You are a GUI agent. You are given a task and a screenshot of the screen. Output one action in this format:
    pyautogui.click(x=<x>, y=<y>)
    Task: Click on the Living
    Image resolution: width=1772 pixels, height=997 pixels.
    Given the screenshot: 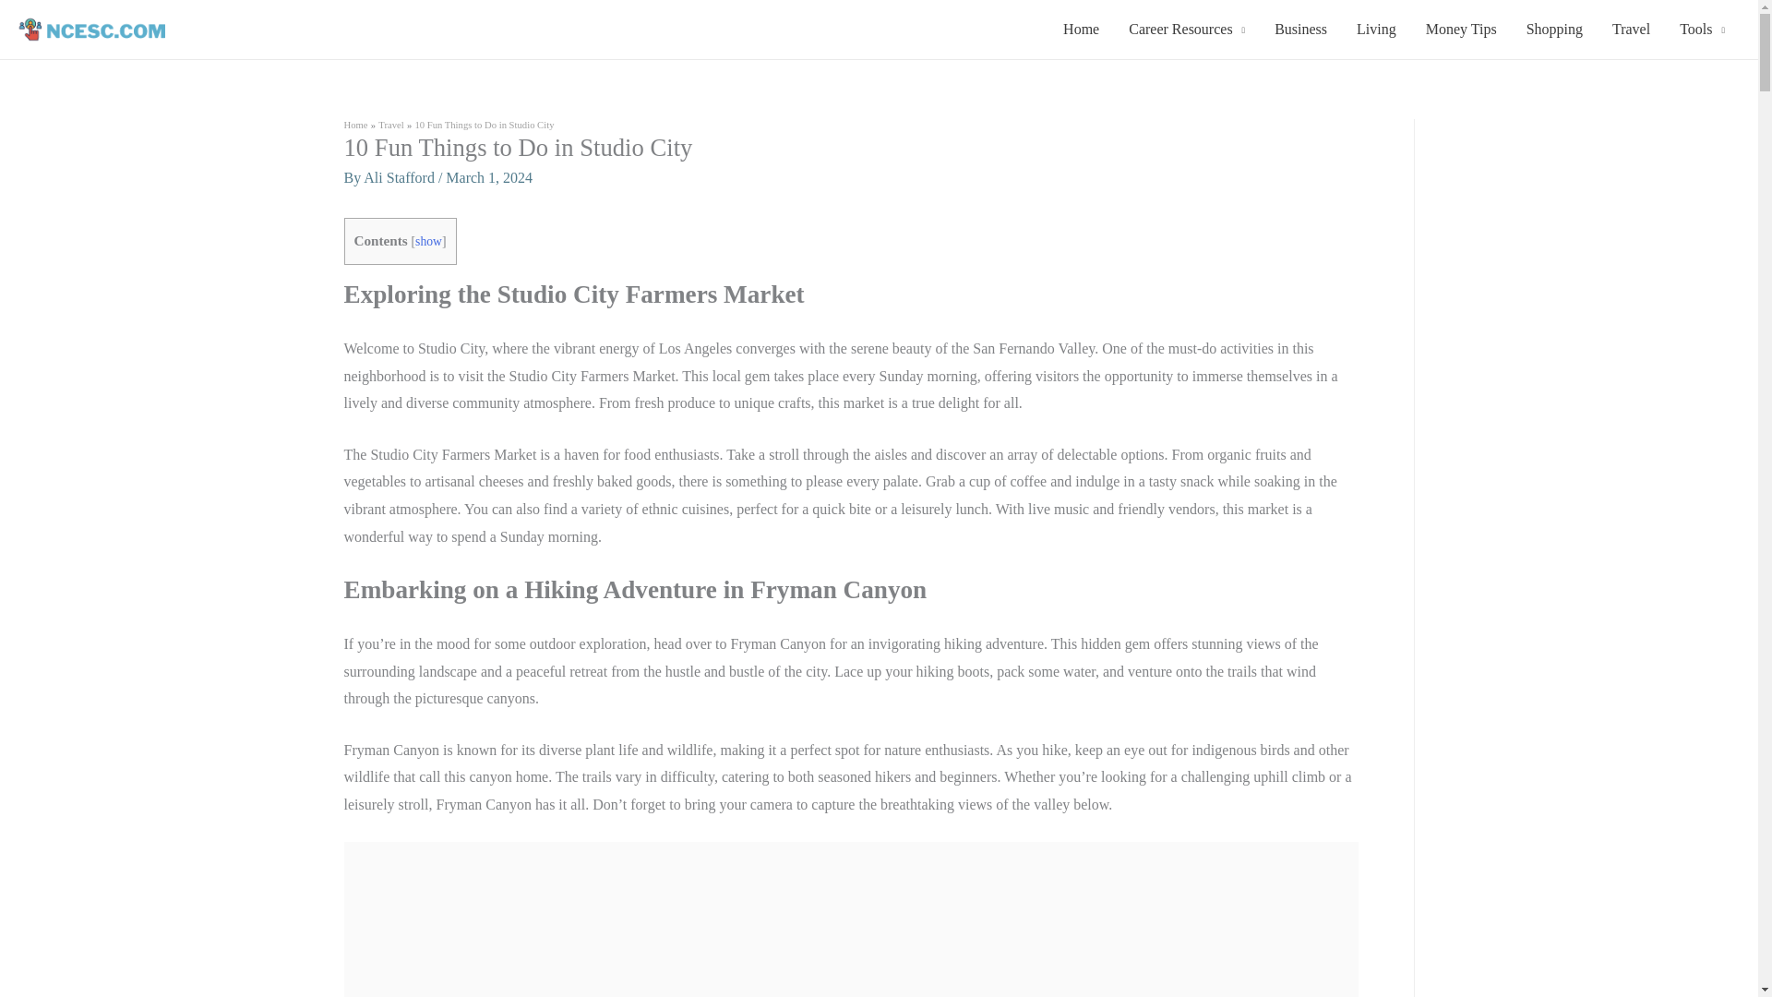 What is the action you would take?
    pyautogui.click(x=1375, y=30)
    